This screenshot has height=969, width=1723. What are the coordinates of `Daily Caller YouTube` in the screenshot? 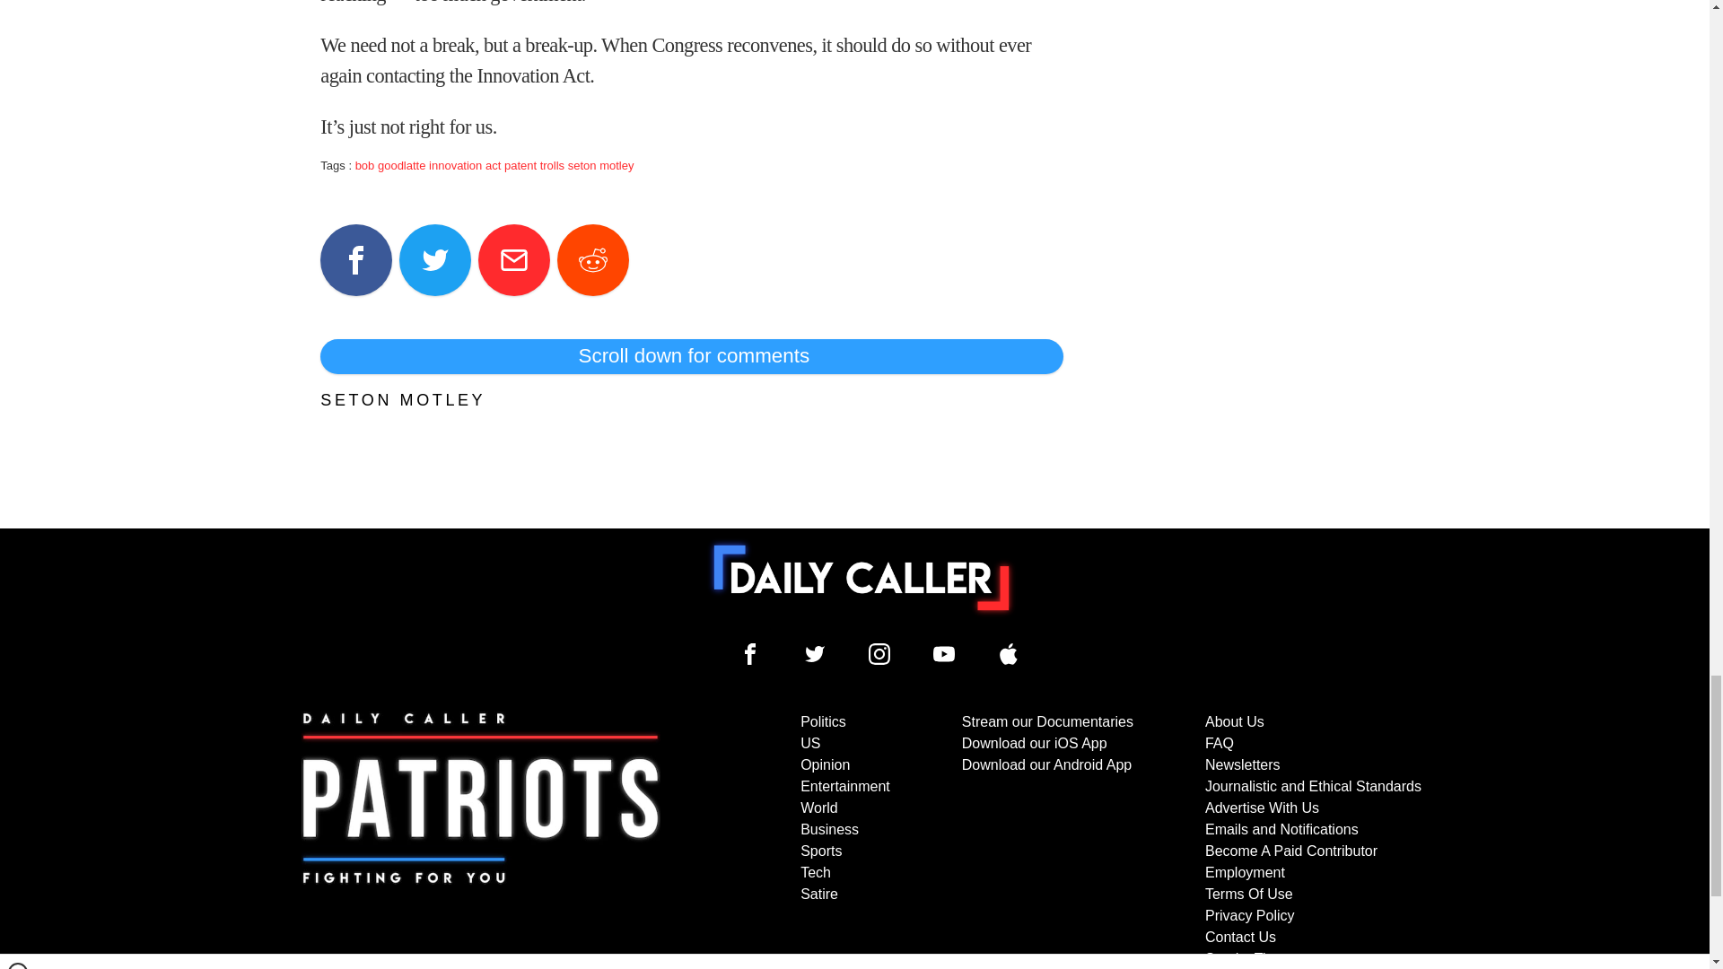 It's located at (944, 653).